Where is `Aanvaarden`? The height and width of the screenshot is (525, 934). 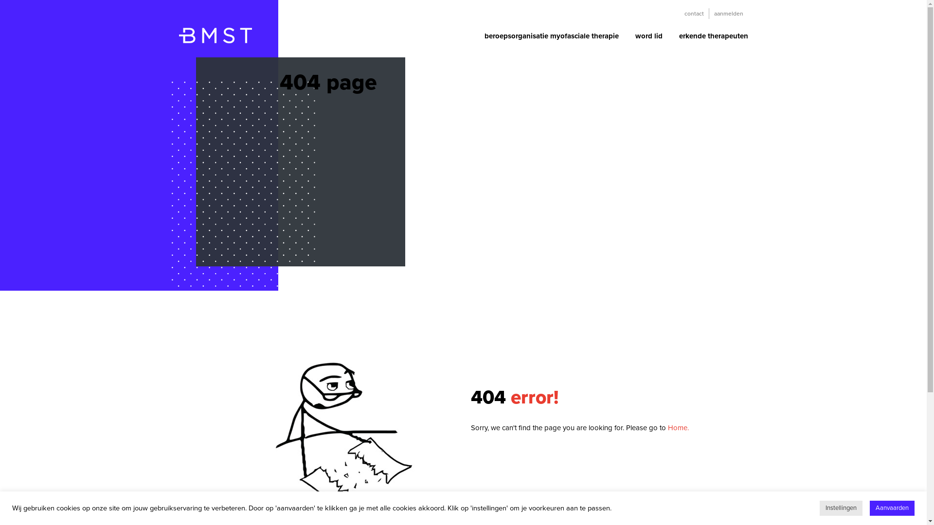
Aanvaarden is located at coordinates (892, 508).